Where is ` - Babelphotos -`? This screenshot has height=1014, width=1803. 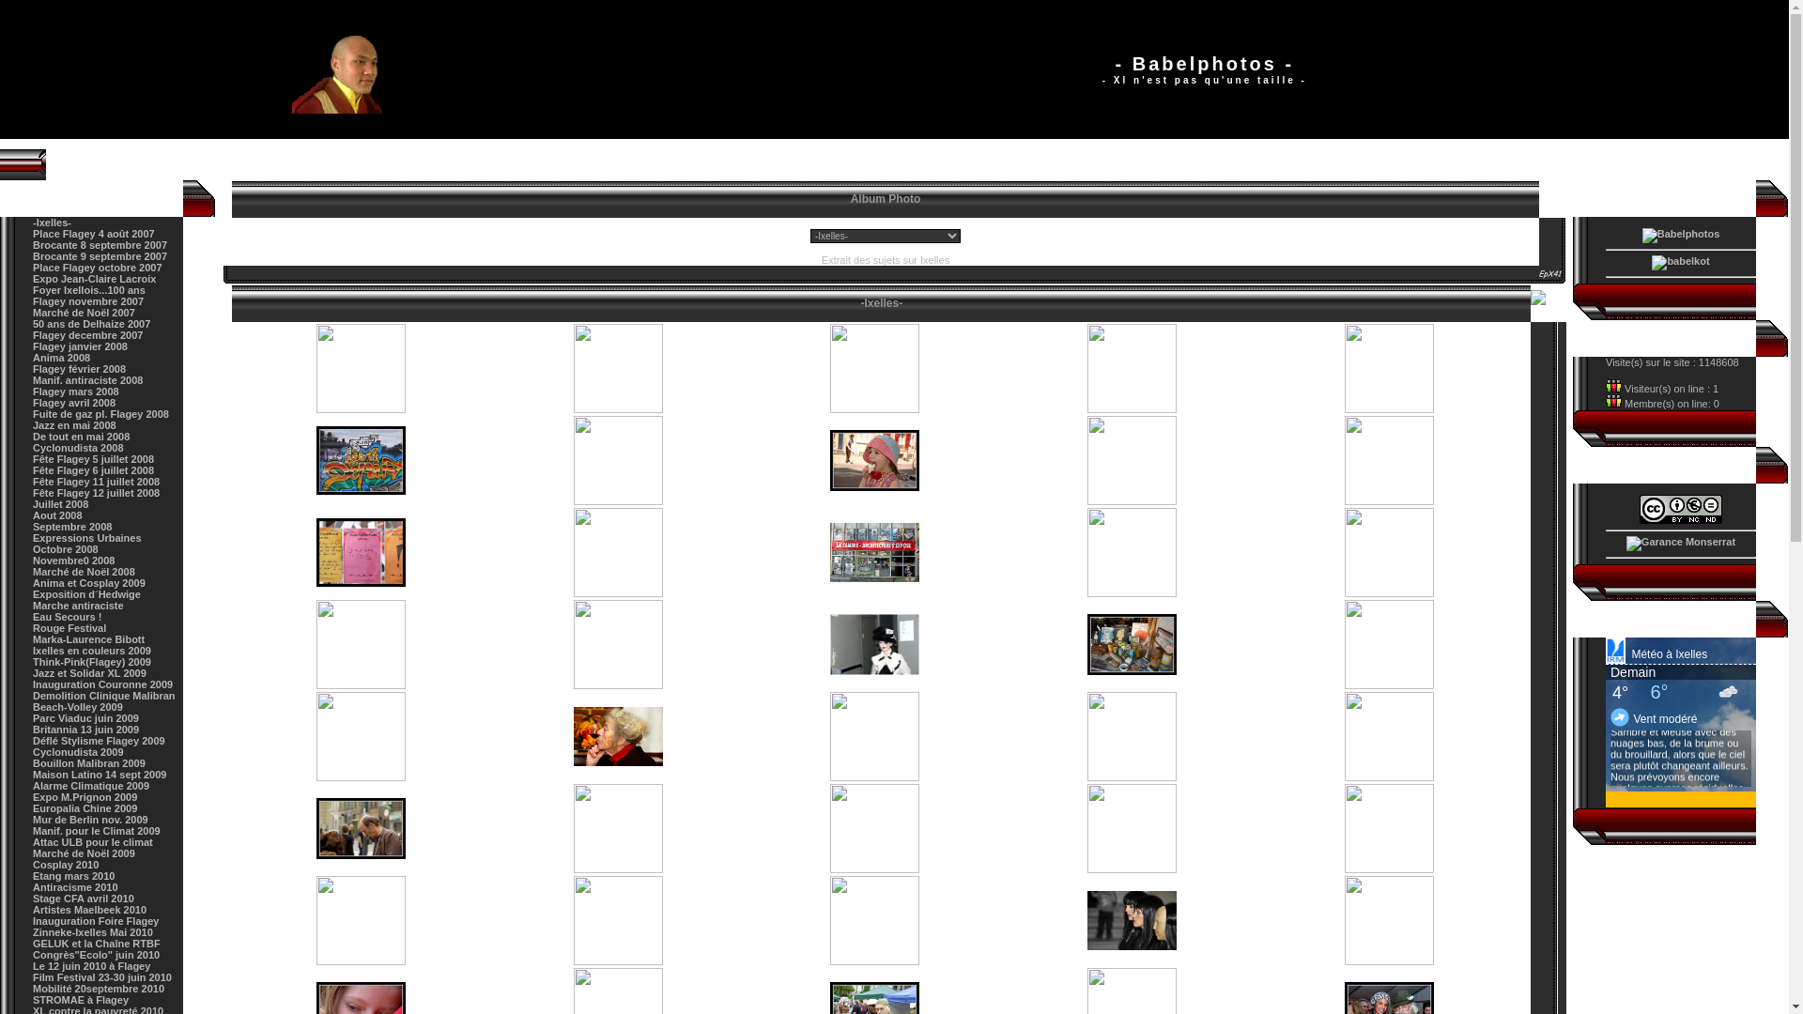
 - Babelphotos - is located at coordinates (351, 69).